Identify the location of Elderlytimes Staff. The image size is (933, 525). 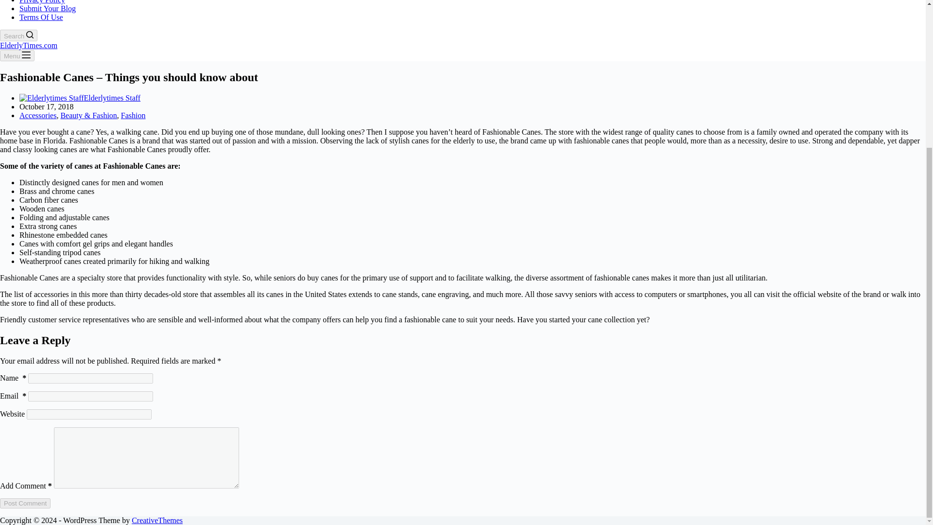
(112, 98).